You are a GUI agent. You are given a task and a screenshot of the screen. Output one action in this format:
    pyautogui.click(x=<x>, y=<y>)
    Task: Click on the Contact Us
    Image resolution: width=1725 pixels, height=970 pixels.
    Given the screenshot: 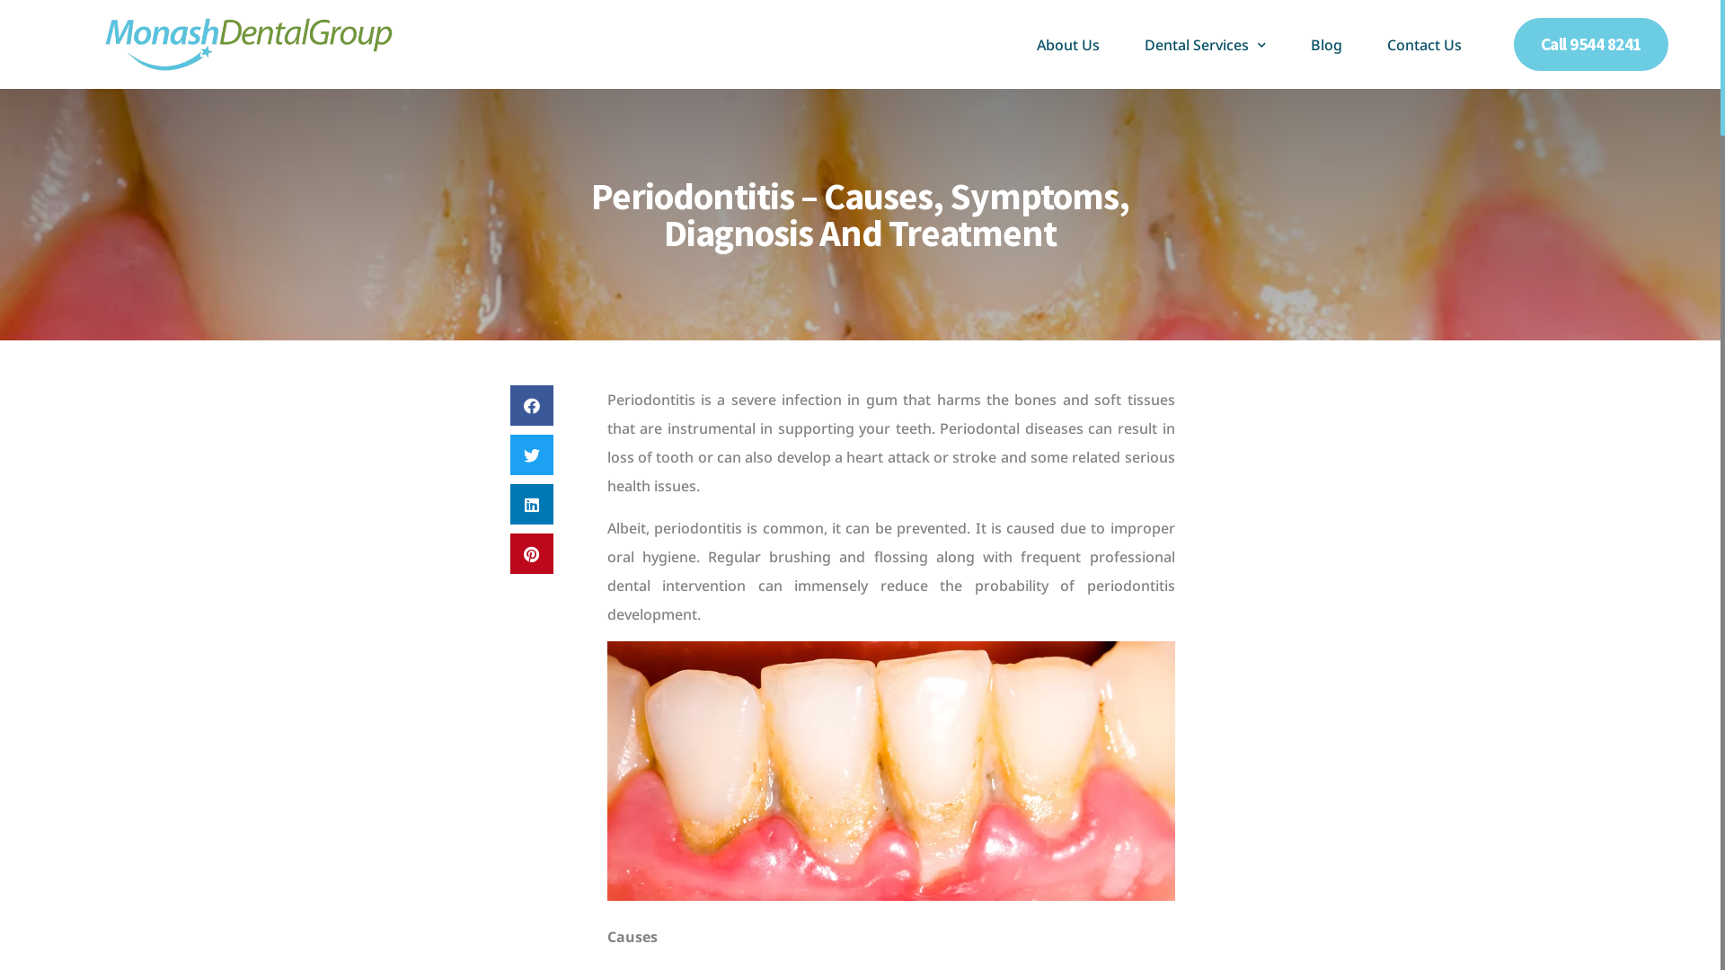 What is the action you would take?
    pyautogui.click(x=1425, y=45)
    